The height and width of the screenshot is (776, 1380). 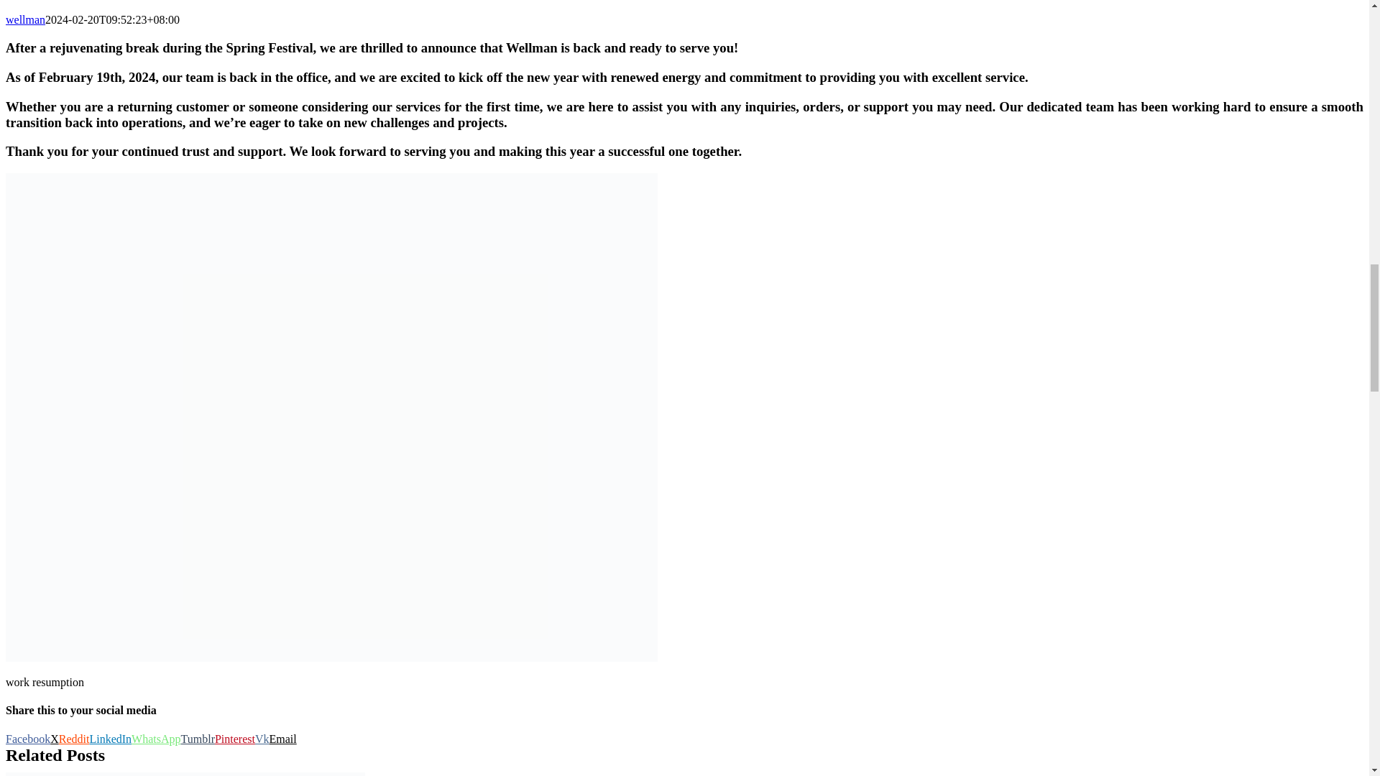 What do you see at coordinates (25, 19) in the screenshot?
I see `Posts by wellman` at bounding box center [25, 19].